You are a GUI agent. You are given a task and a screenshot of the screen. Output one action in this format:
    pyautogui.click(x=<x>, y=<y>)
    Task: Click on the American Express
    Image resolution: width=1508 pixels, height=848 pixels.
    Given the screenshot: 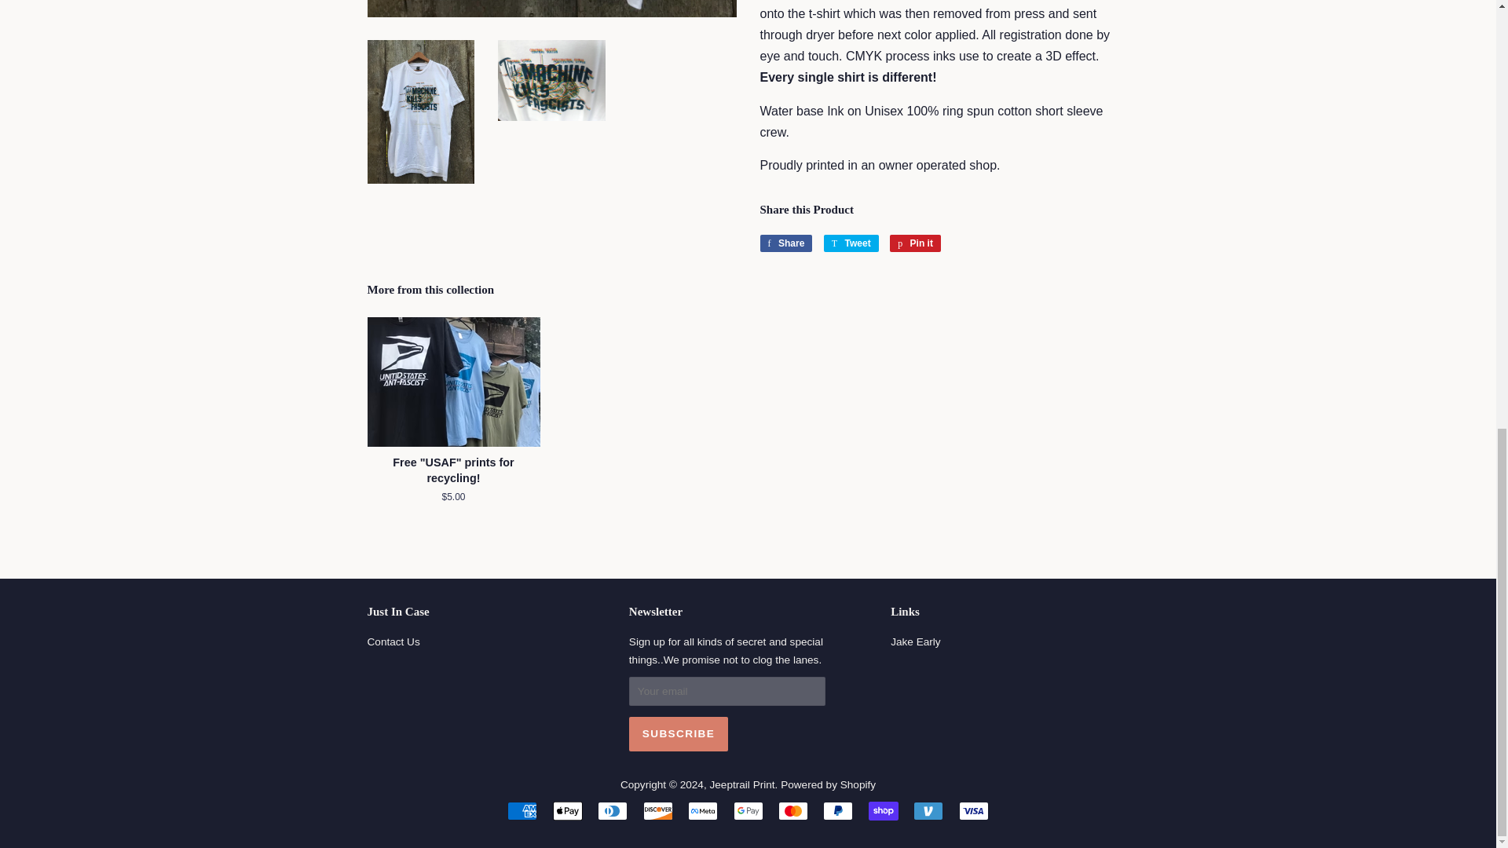 What is the action you would take?
    pyautogui.click(x=522, y=810)
    